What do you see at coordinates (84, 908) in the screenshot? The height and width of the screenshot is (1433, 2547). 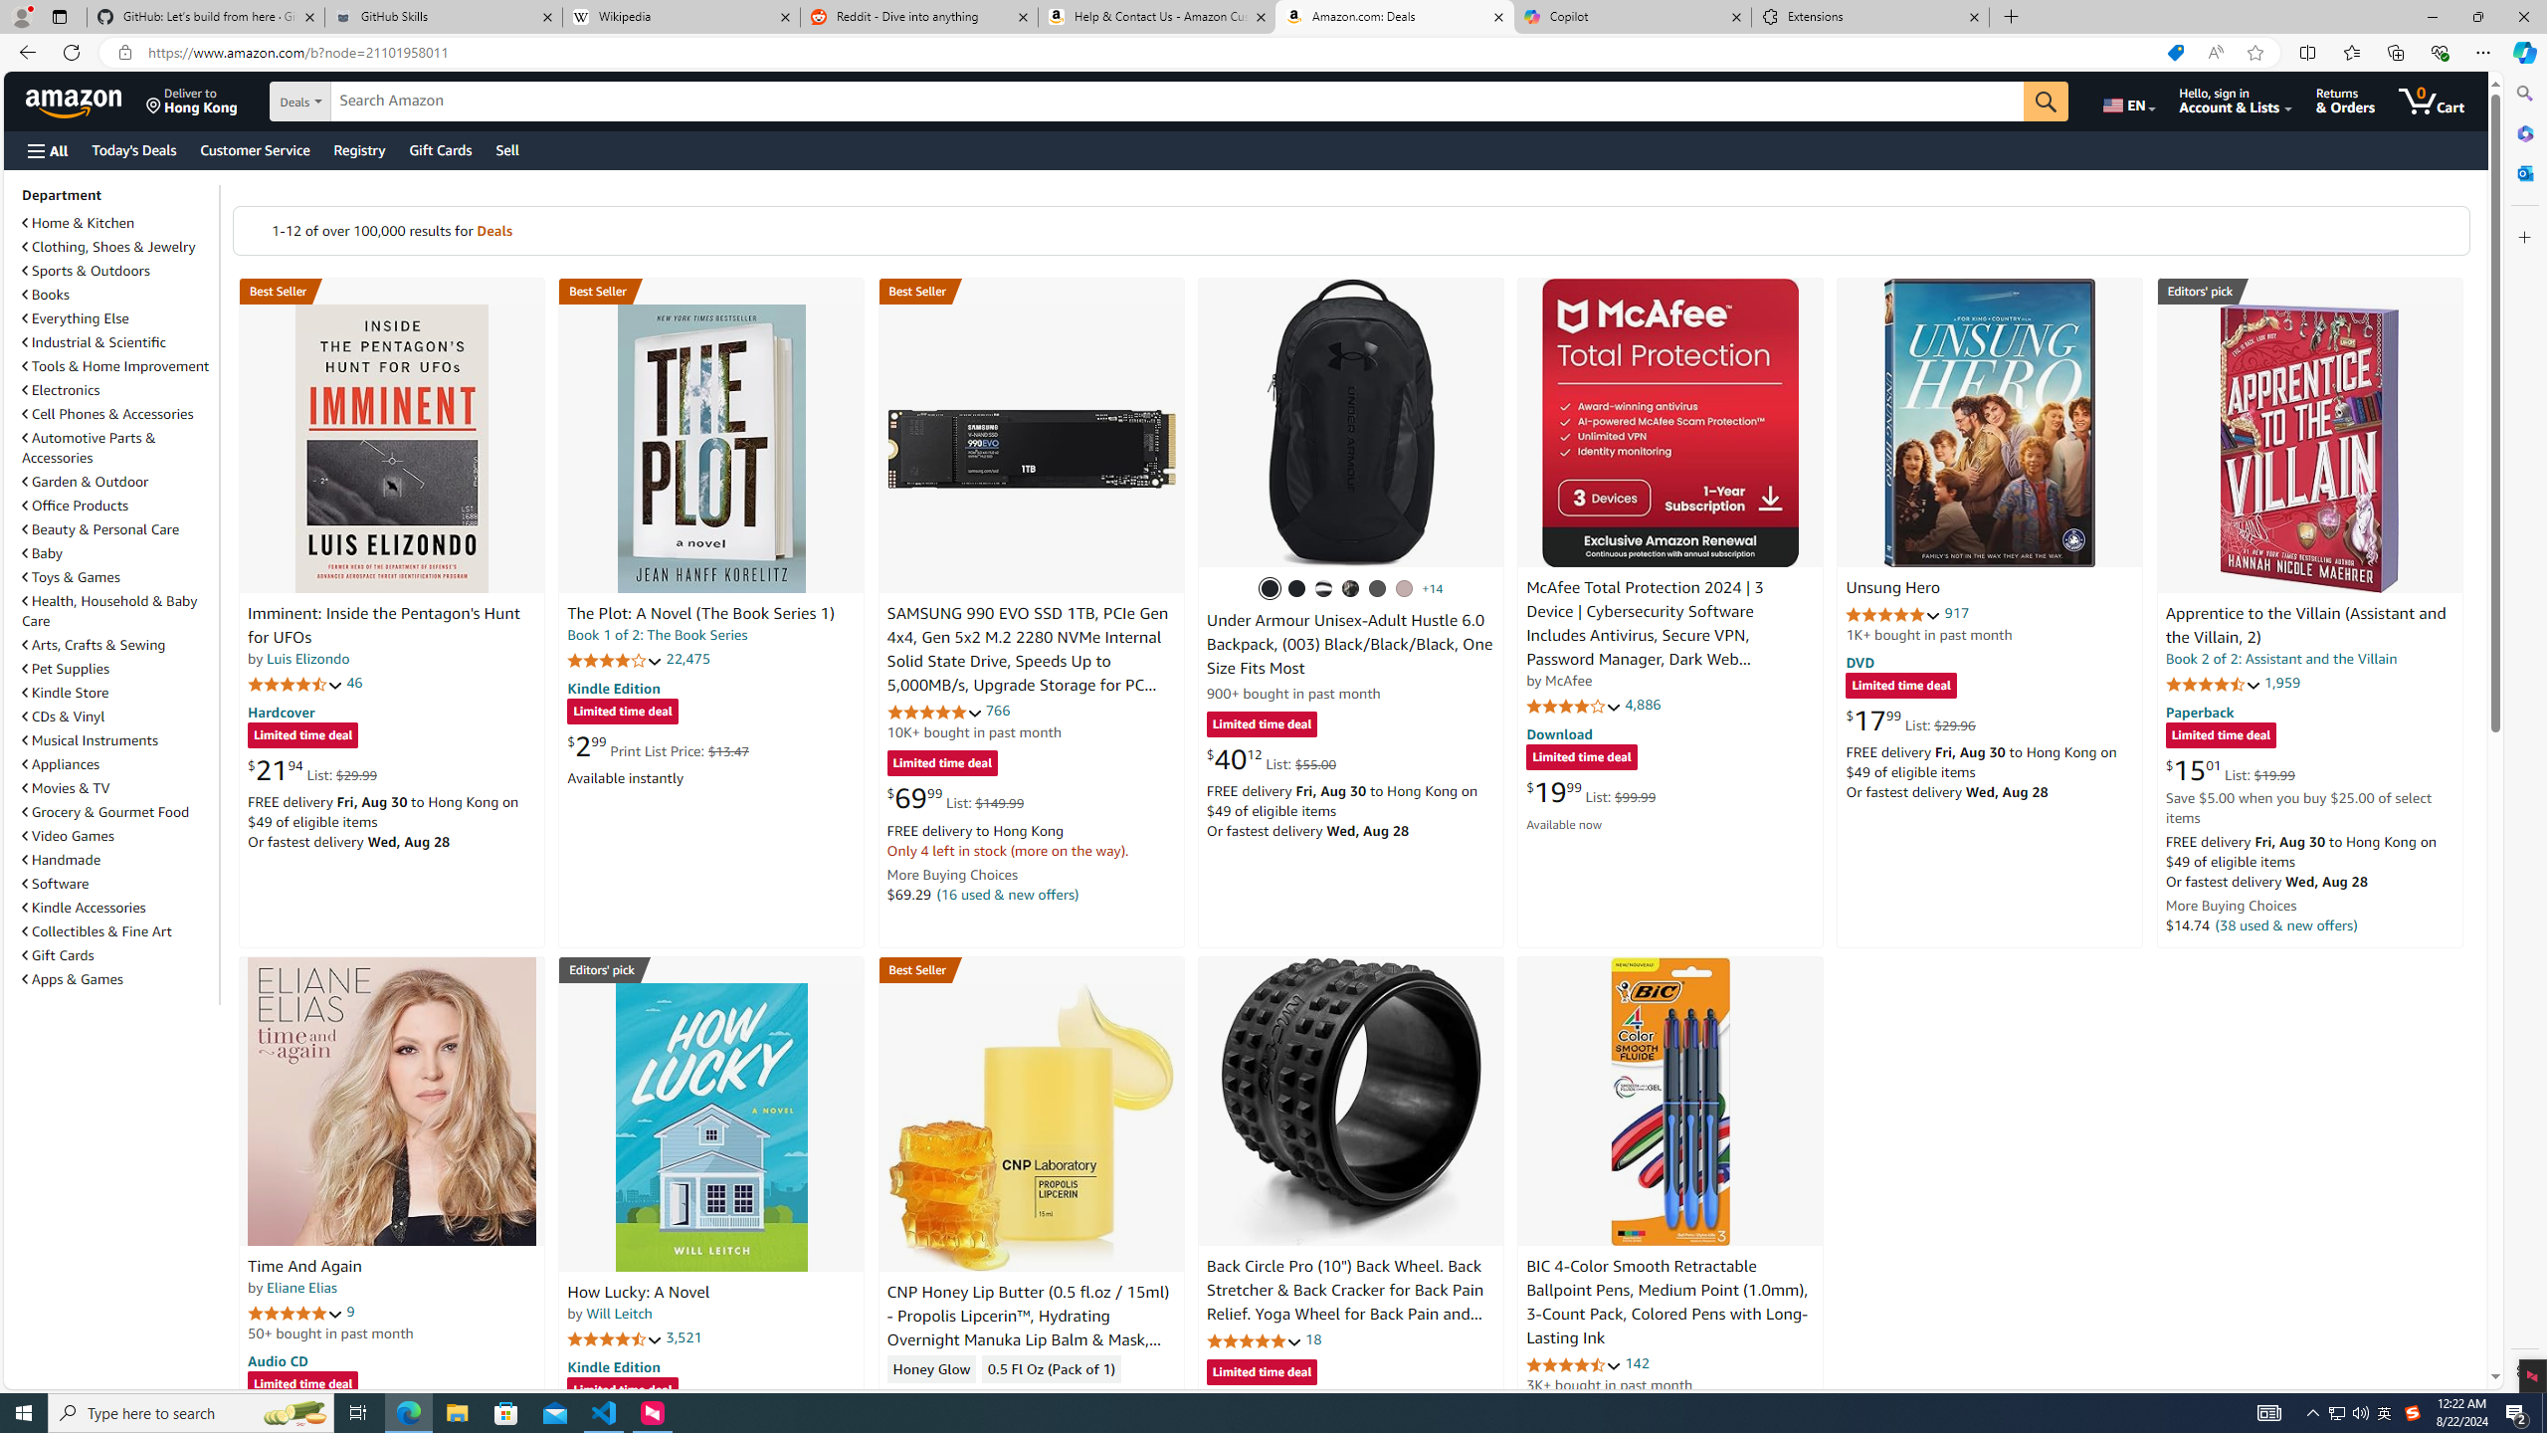 I see `Kindle Accessories` at bounding box center [84, 908].